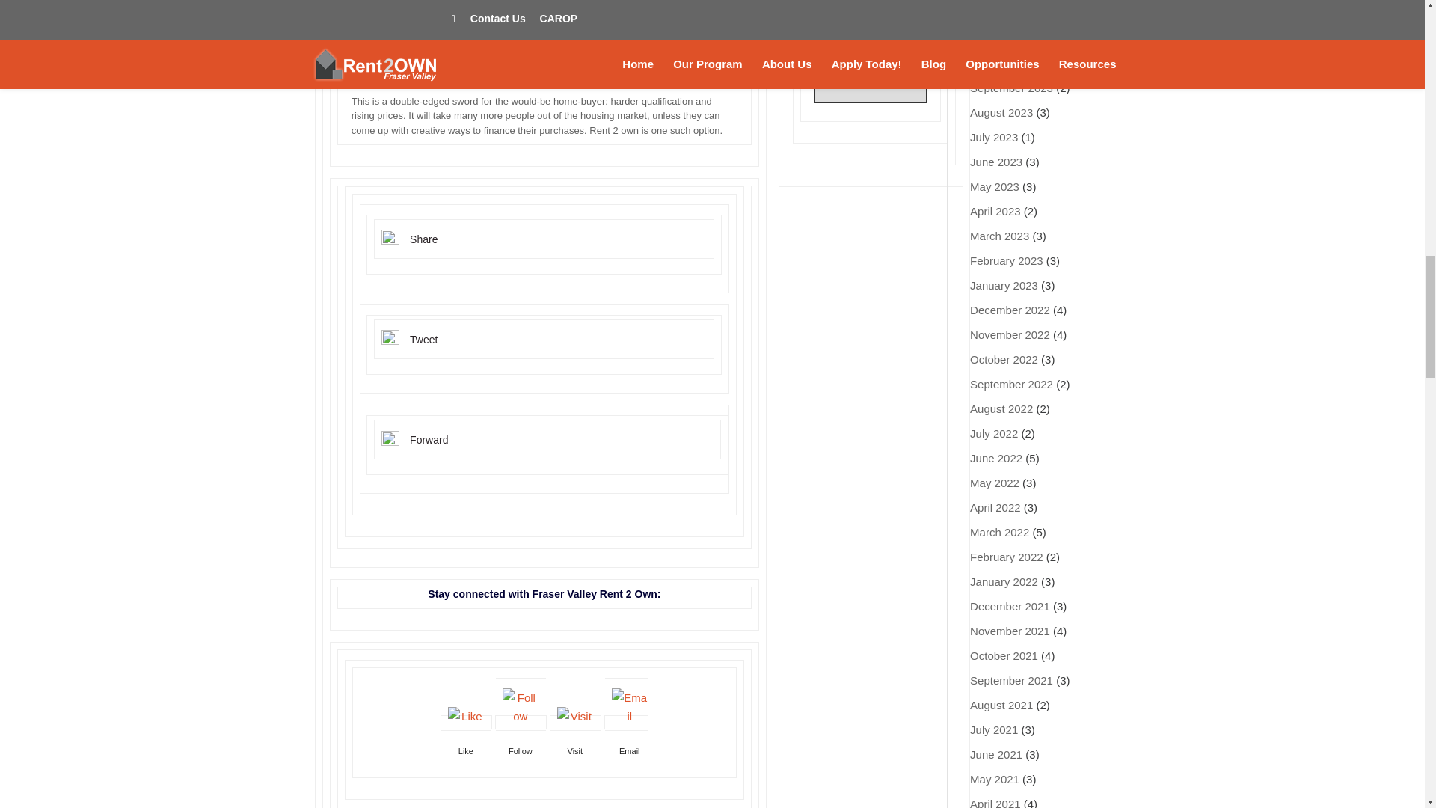 The height and width of the screenshot is (808, 1436). I want to click on Tweet, so click(423, 340).